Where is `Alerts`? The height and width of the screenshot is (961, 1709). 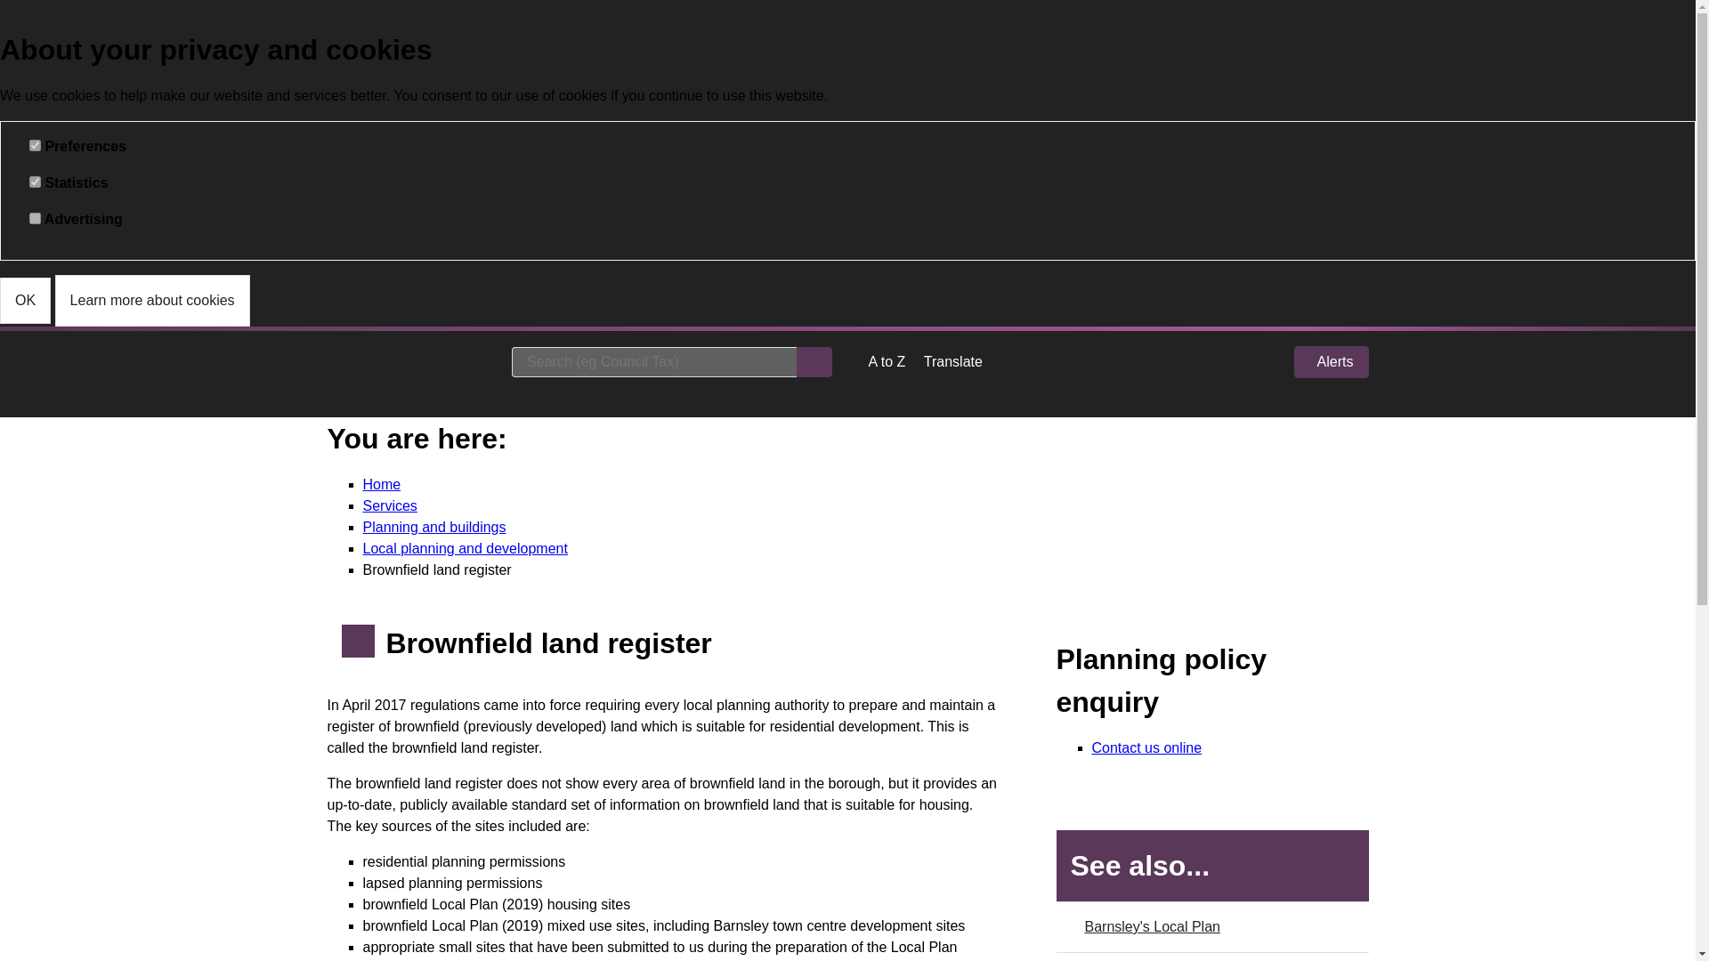
Alerts is located at coordinates (1331, 361).